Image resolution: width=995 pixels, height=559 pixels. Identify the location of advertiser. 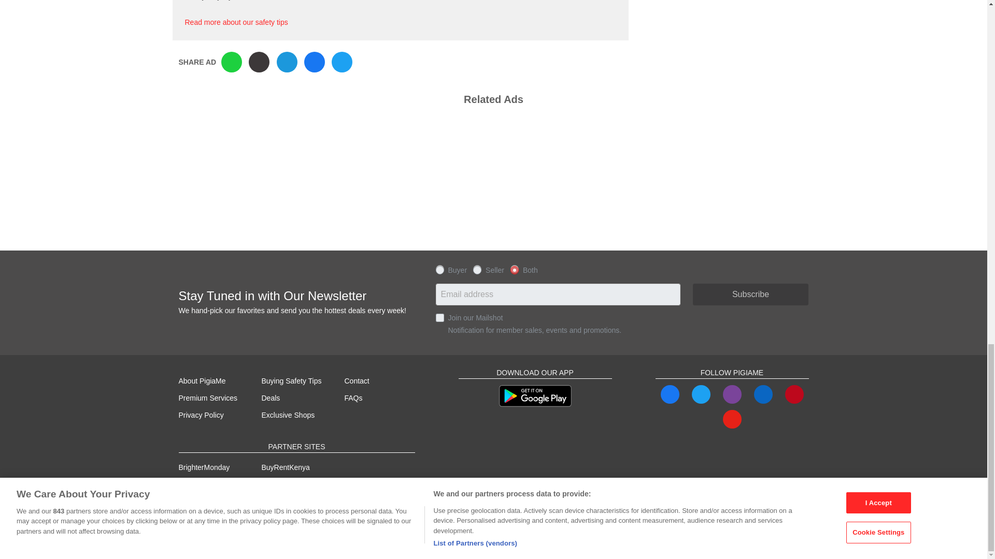
(477, 269).